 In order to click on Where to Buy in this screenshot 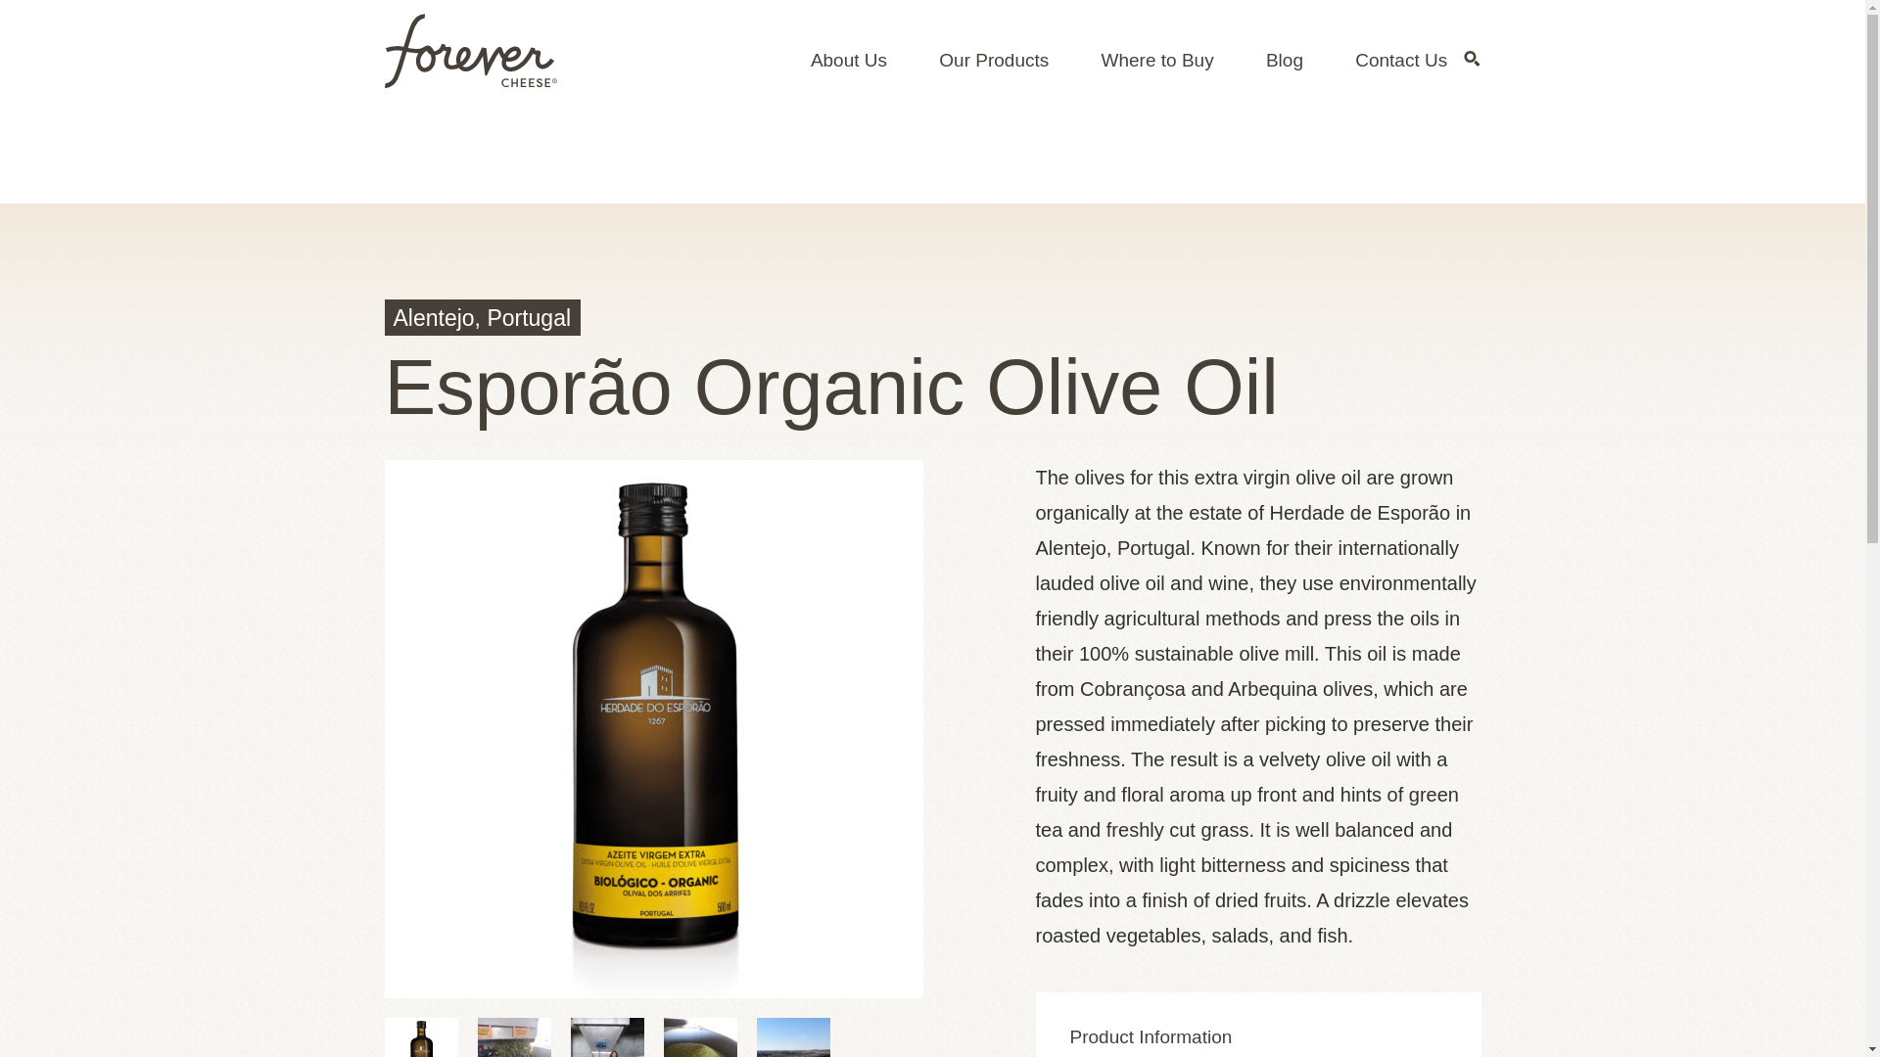, I will do `click(1157, 60)`.